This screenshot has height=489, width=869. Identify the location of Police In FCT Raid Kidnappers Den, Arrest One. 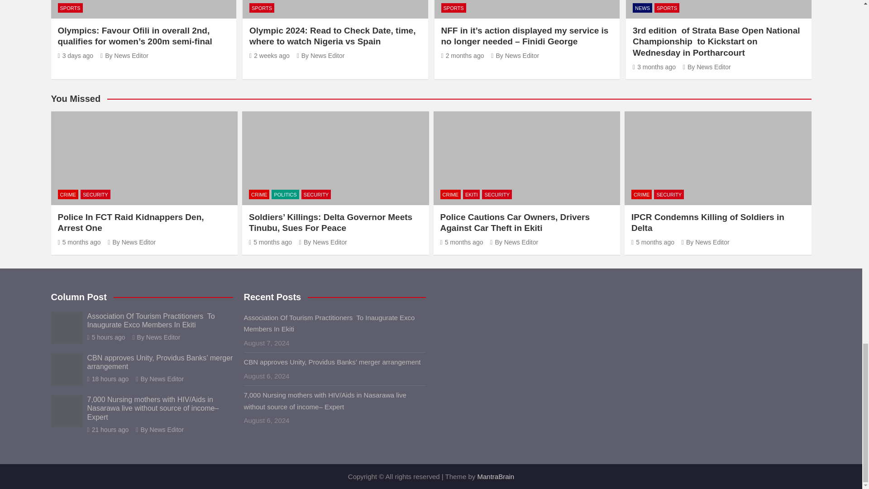
(79, 242).